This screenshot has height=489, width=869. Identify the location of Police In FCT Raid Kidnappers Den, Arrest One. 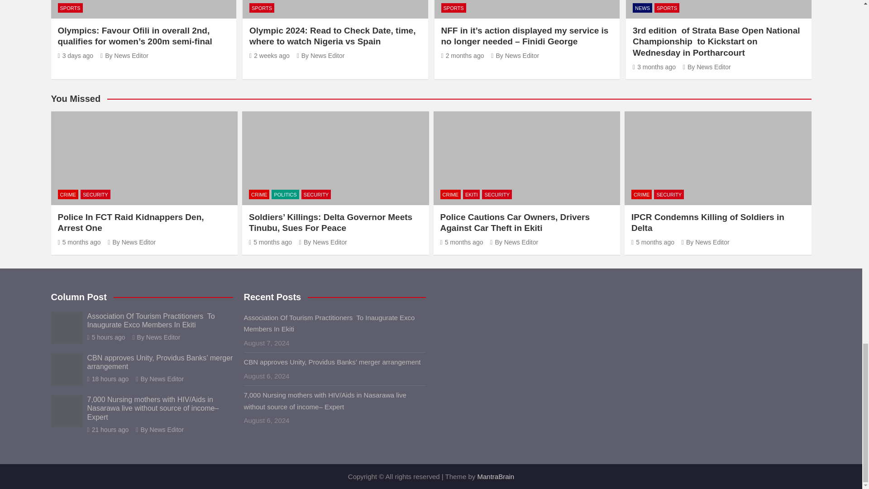
(79, 242).